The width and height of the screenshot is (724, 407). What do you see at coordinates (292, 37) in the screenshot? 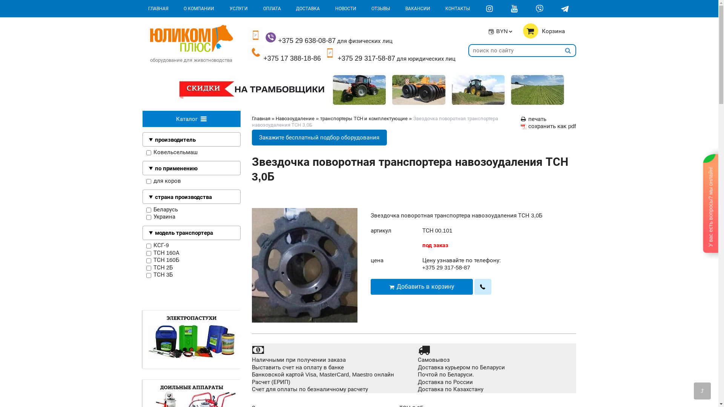
I see `+375 29 638-08-87` at bounding box center [292, 37].